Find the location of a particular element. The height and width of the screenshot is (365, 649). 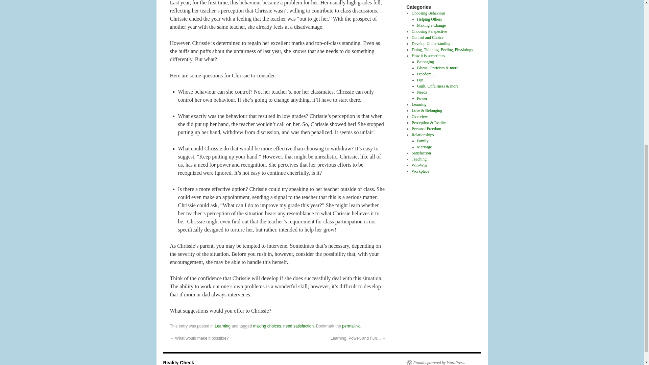

Making a Change is located at coordinates (431, 25).